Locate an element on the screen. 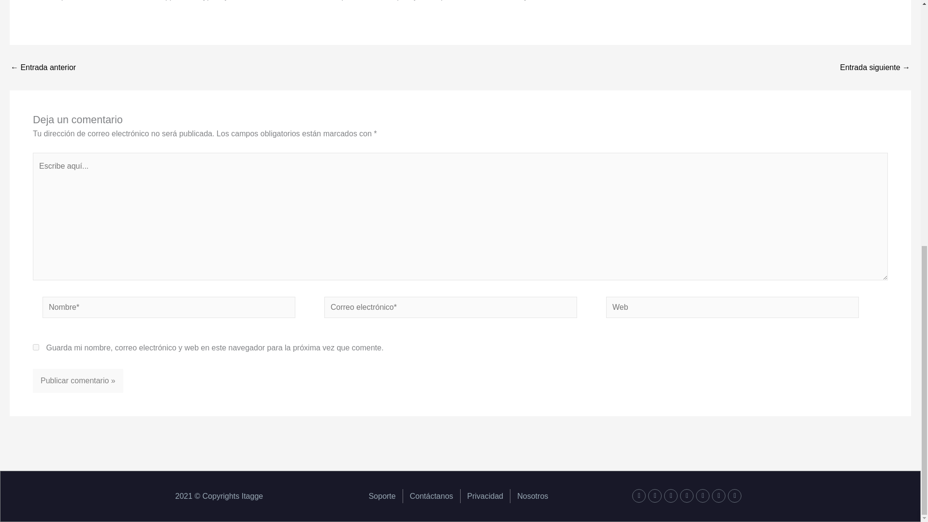  Privacidad is located at coordinates (485, 496).